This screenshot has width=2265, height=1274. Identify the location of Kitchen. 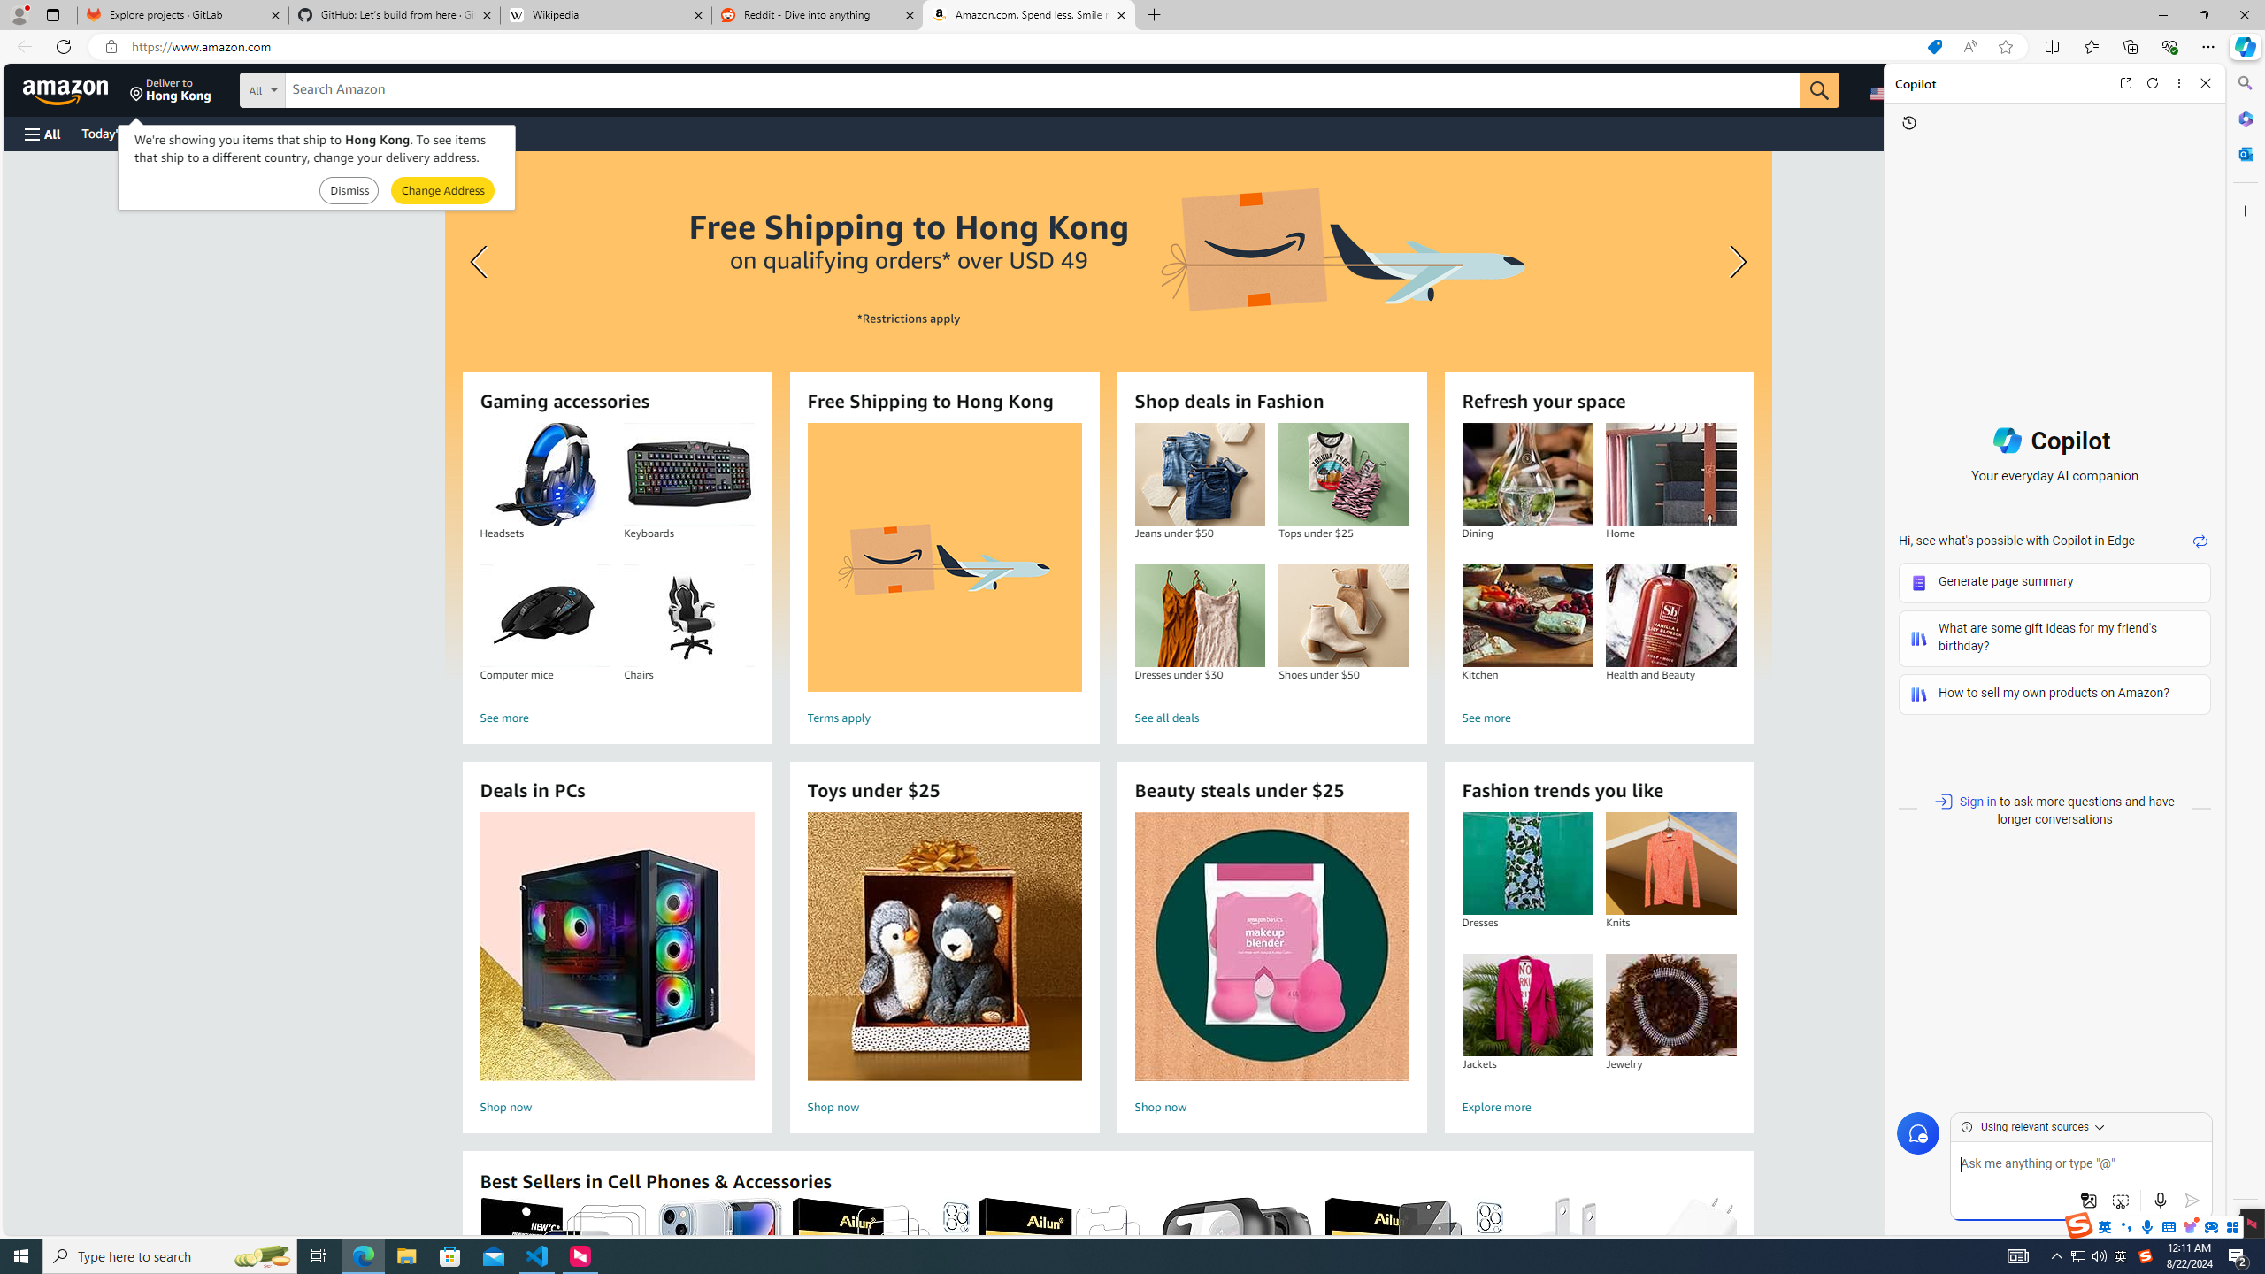
(1526, 616).